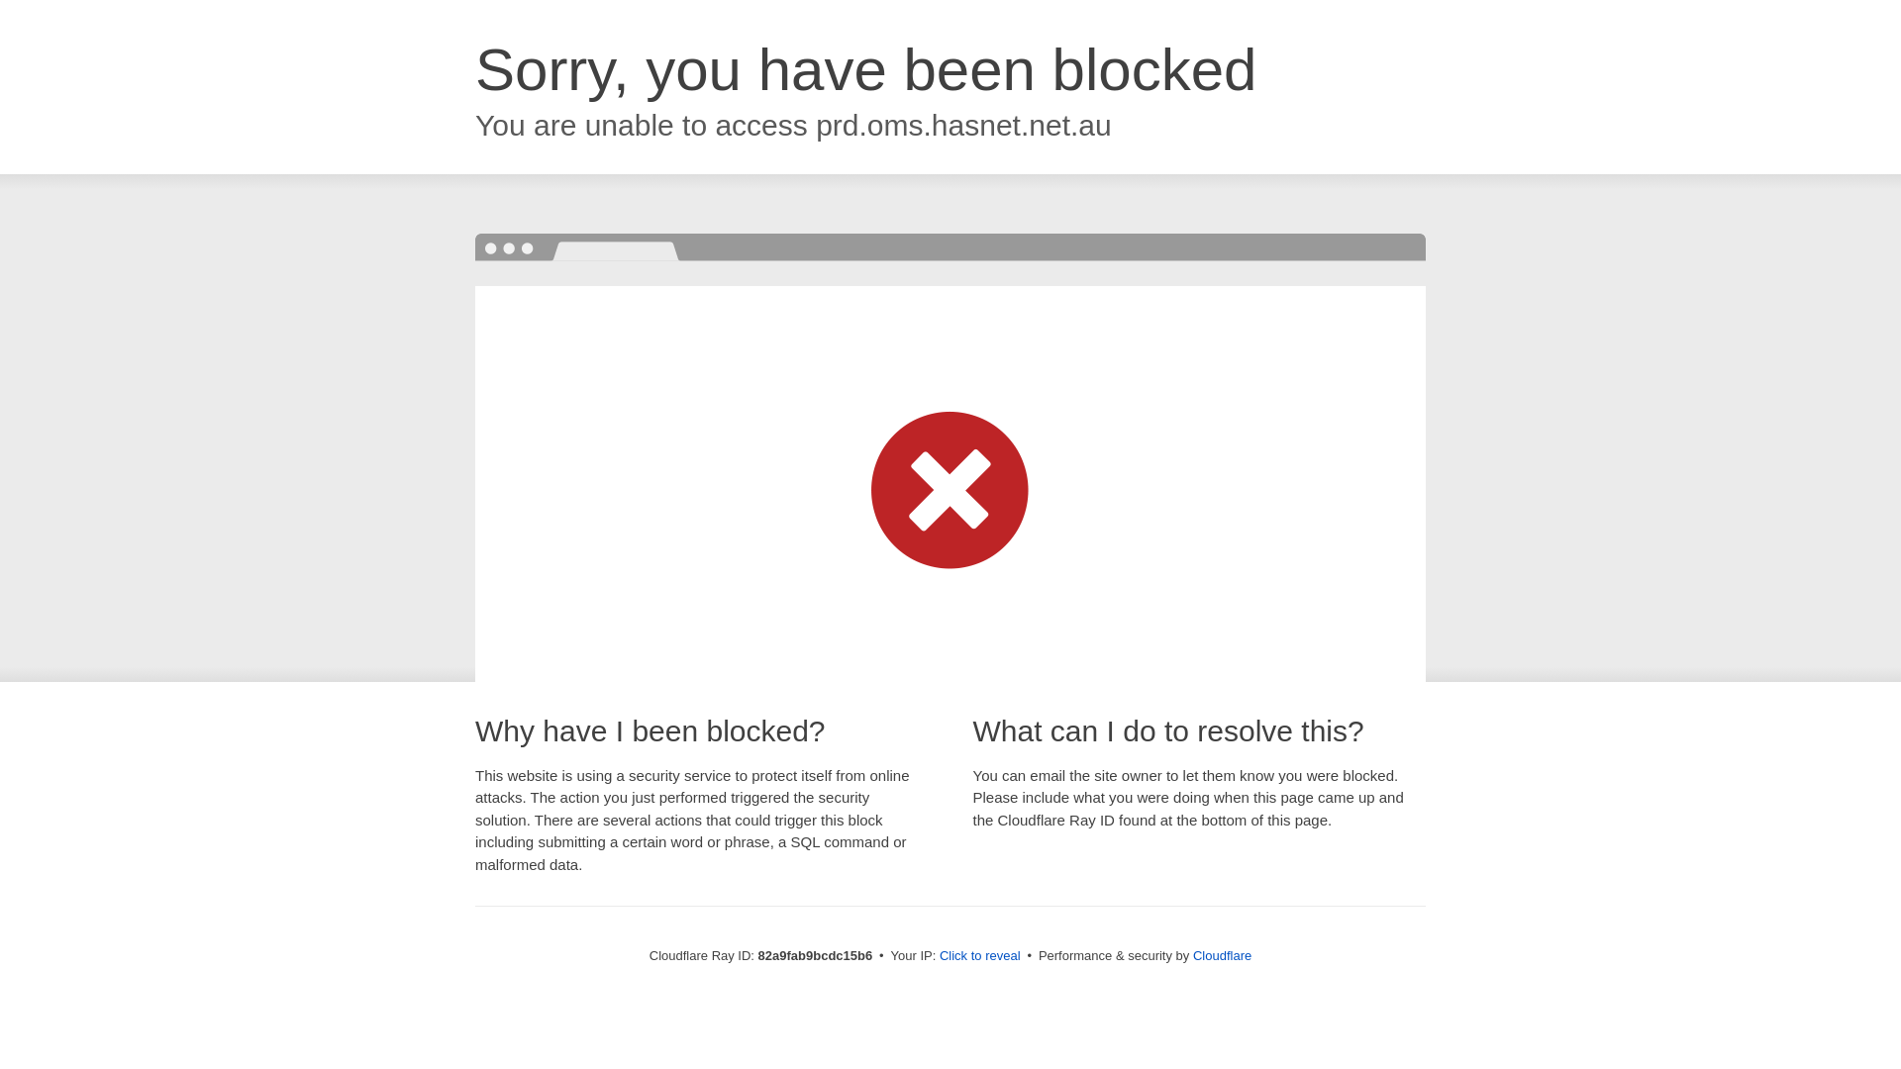 The height and width of the screenshot is (1069, 1901). What do you see at coordinates (980, 956) in the screenshot?
I see `Click to reveal` at bounding box center [980, 956].